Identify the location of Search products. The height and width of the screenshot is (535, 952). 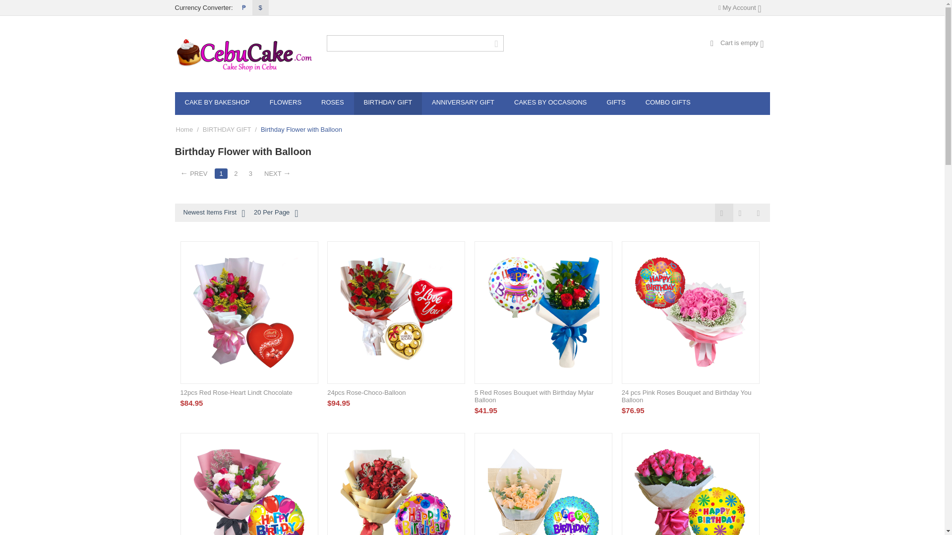
(415, 43).